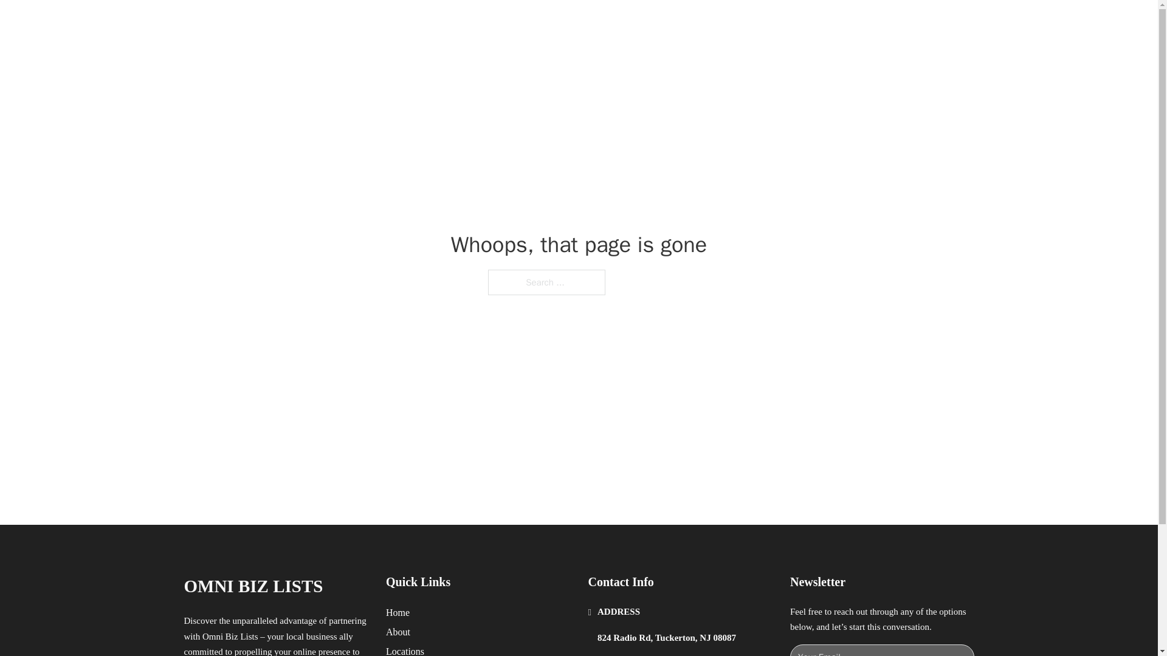  I want to click on LOCATIONS, so click(794, 23).